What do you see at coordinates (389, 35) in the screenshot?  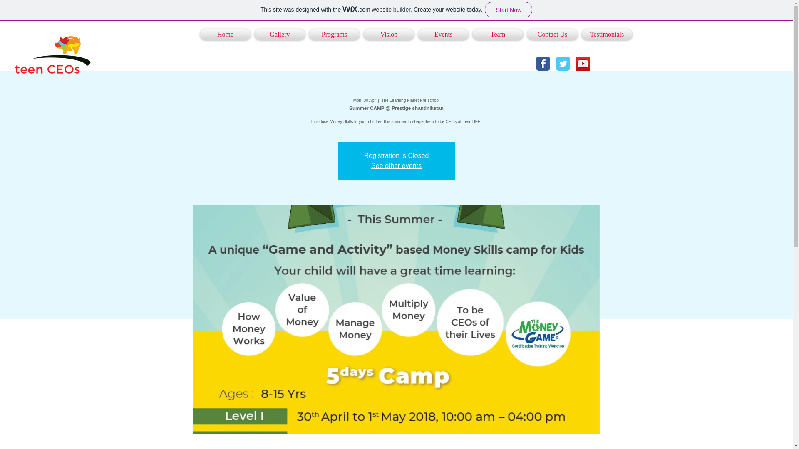 I see `Vision` at bounding box center [389, 35].